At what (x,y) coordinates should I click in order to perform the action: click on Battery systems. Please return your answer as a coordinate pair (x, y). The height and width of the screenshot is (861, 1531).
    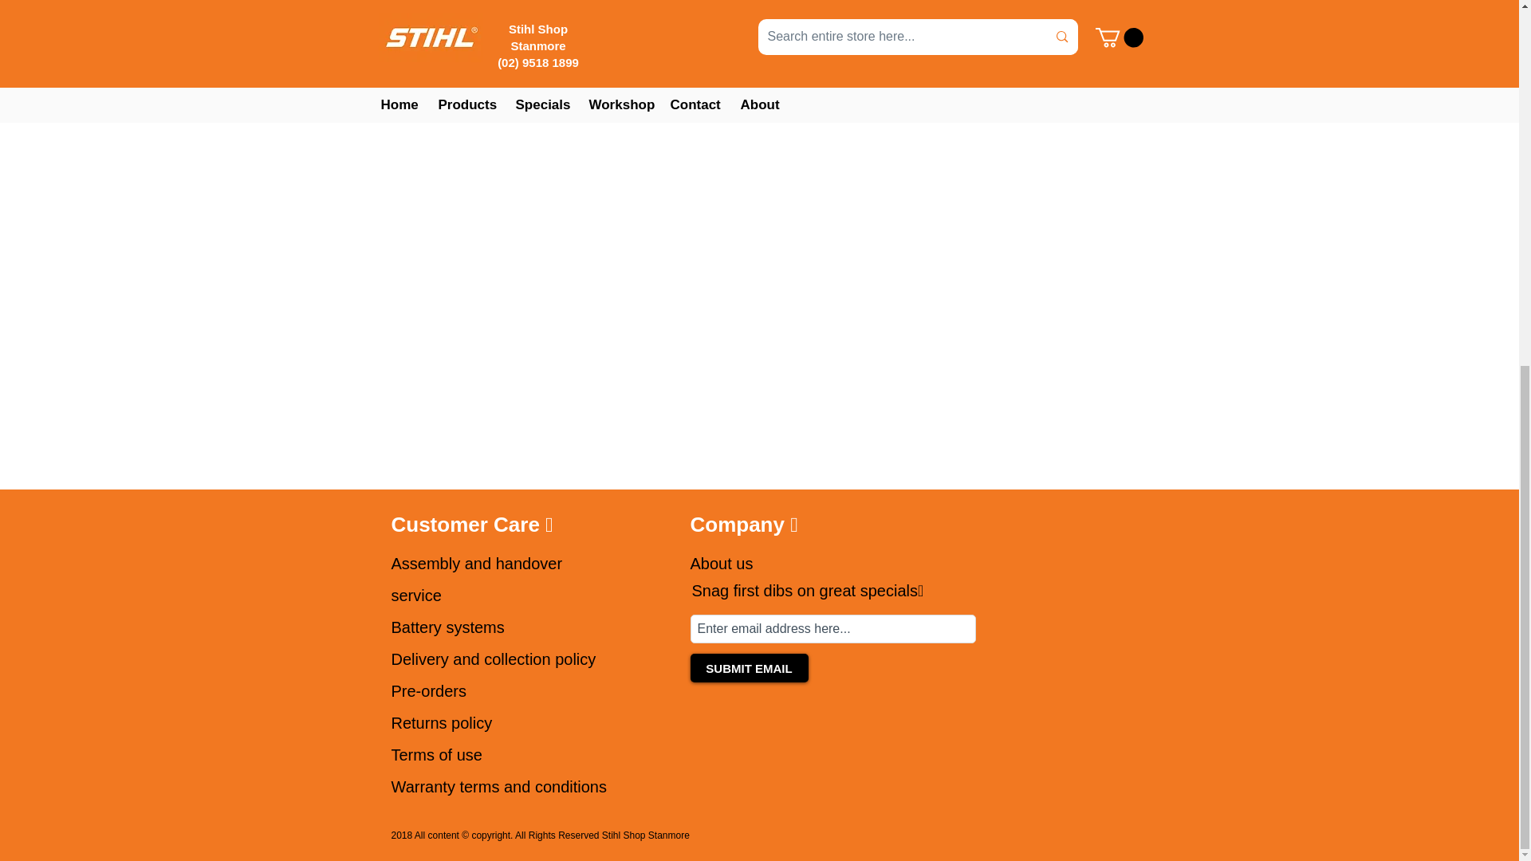
    Looking at the image, I should click on (447, 627).